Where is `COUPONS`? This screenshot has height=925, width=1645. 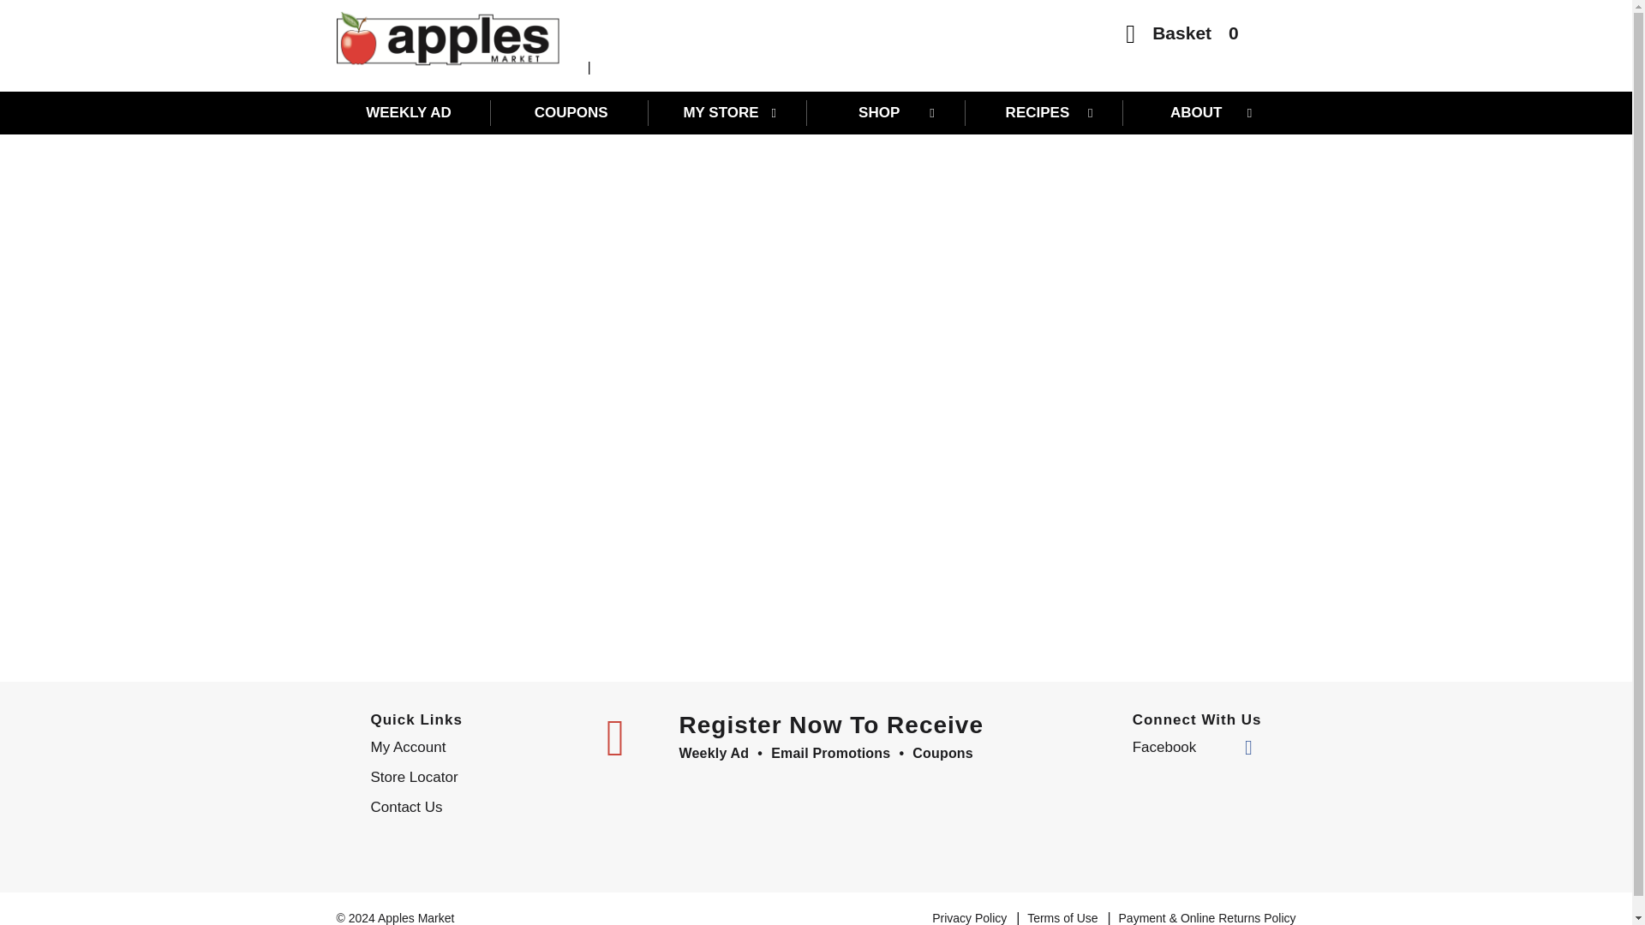 COUPONS is located at coordinates (571, 112).